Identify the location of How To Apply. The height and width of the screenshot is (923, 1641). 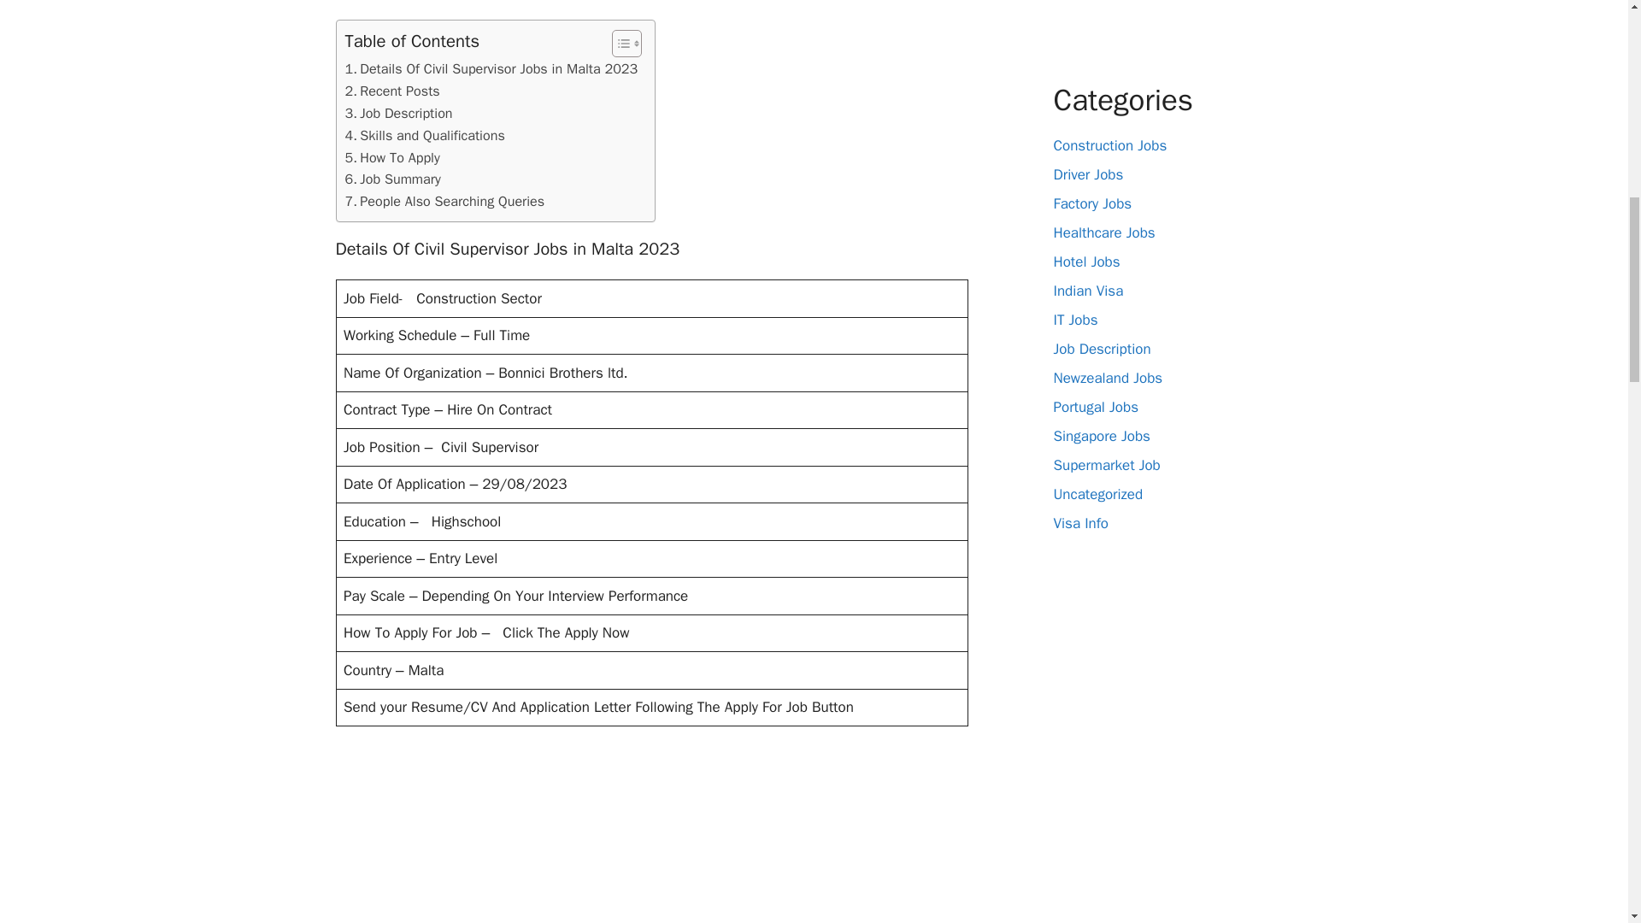
(391, 157).